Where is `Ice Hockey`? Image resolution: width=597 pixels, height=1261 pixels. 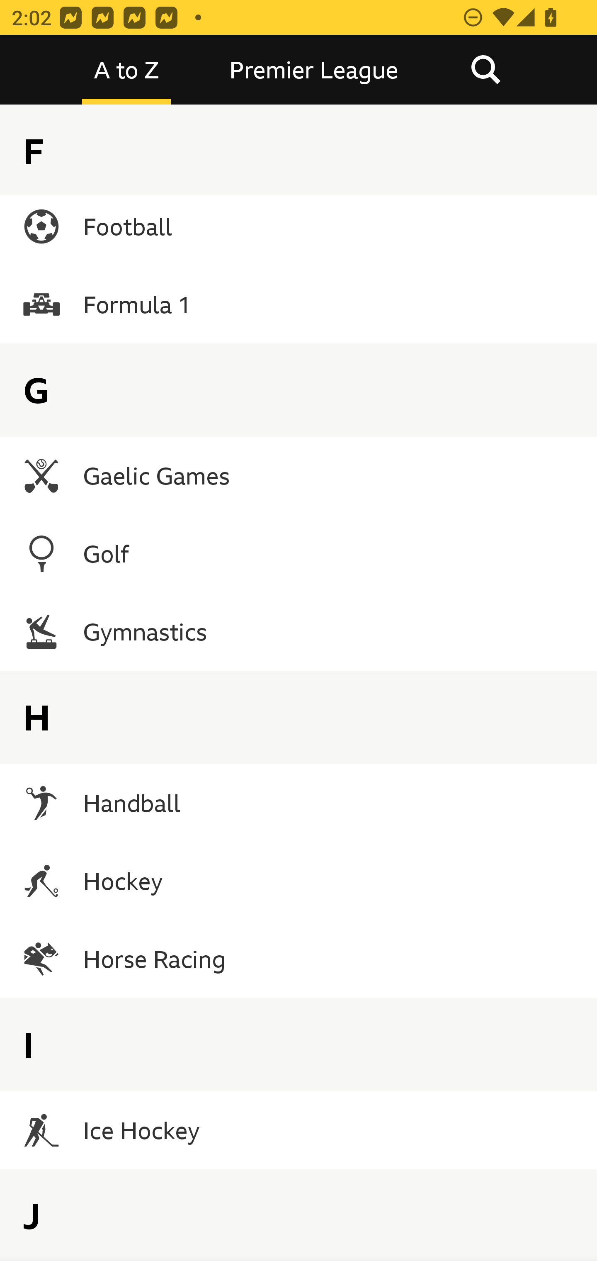 Ice Hockey is located at coordinates (298, 1130).